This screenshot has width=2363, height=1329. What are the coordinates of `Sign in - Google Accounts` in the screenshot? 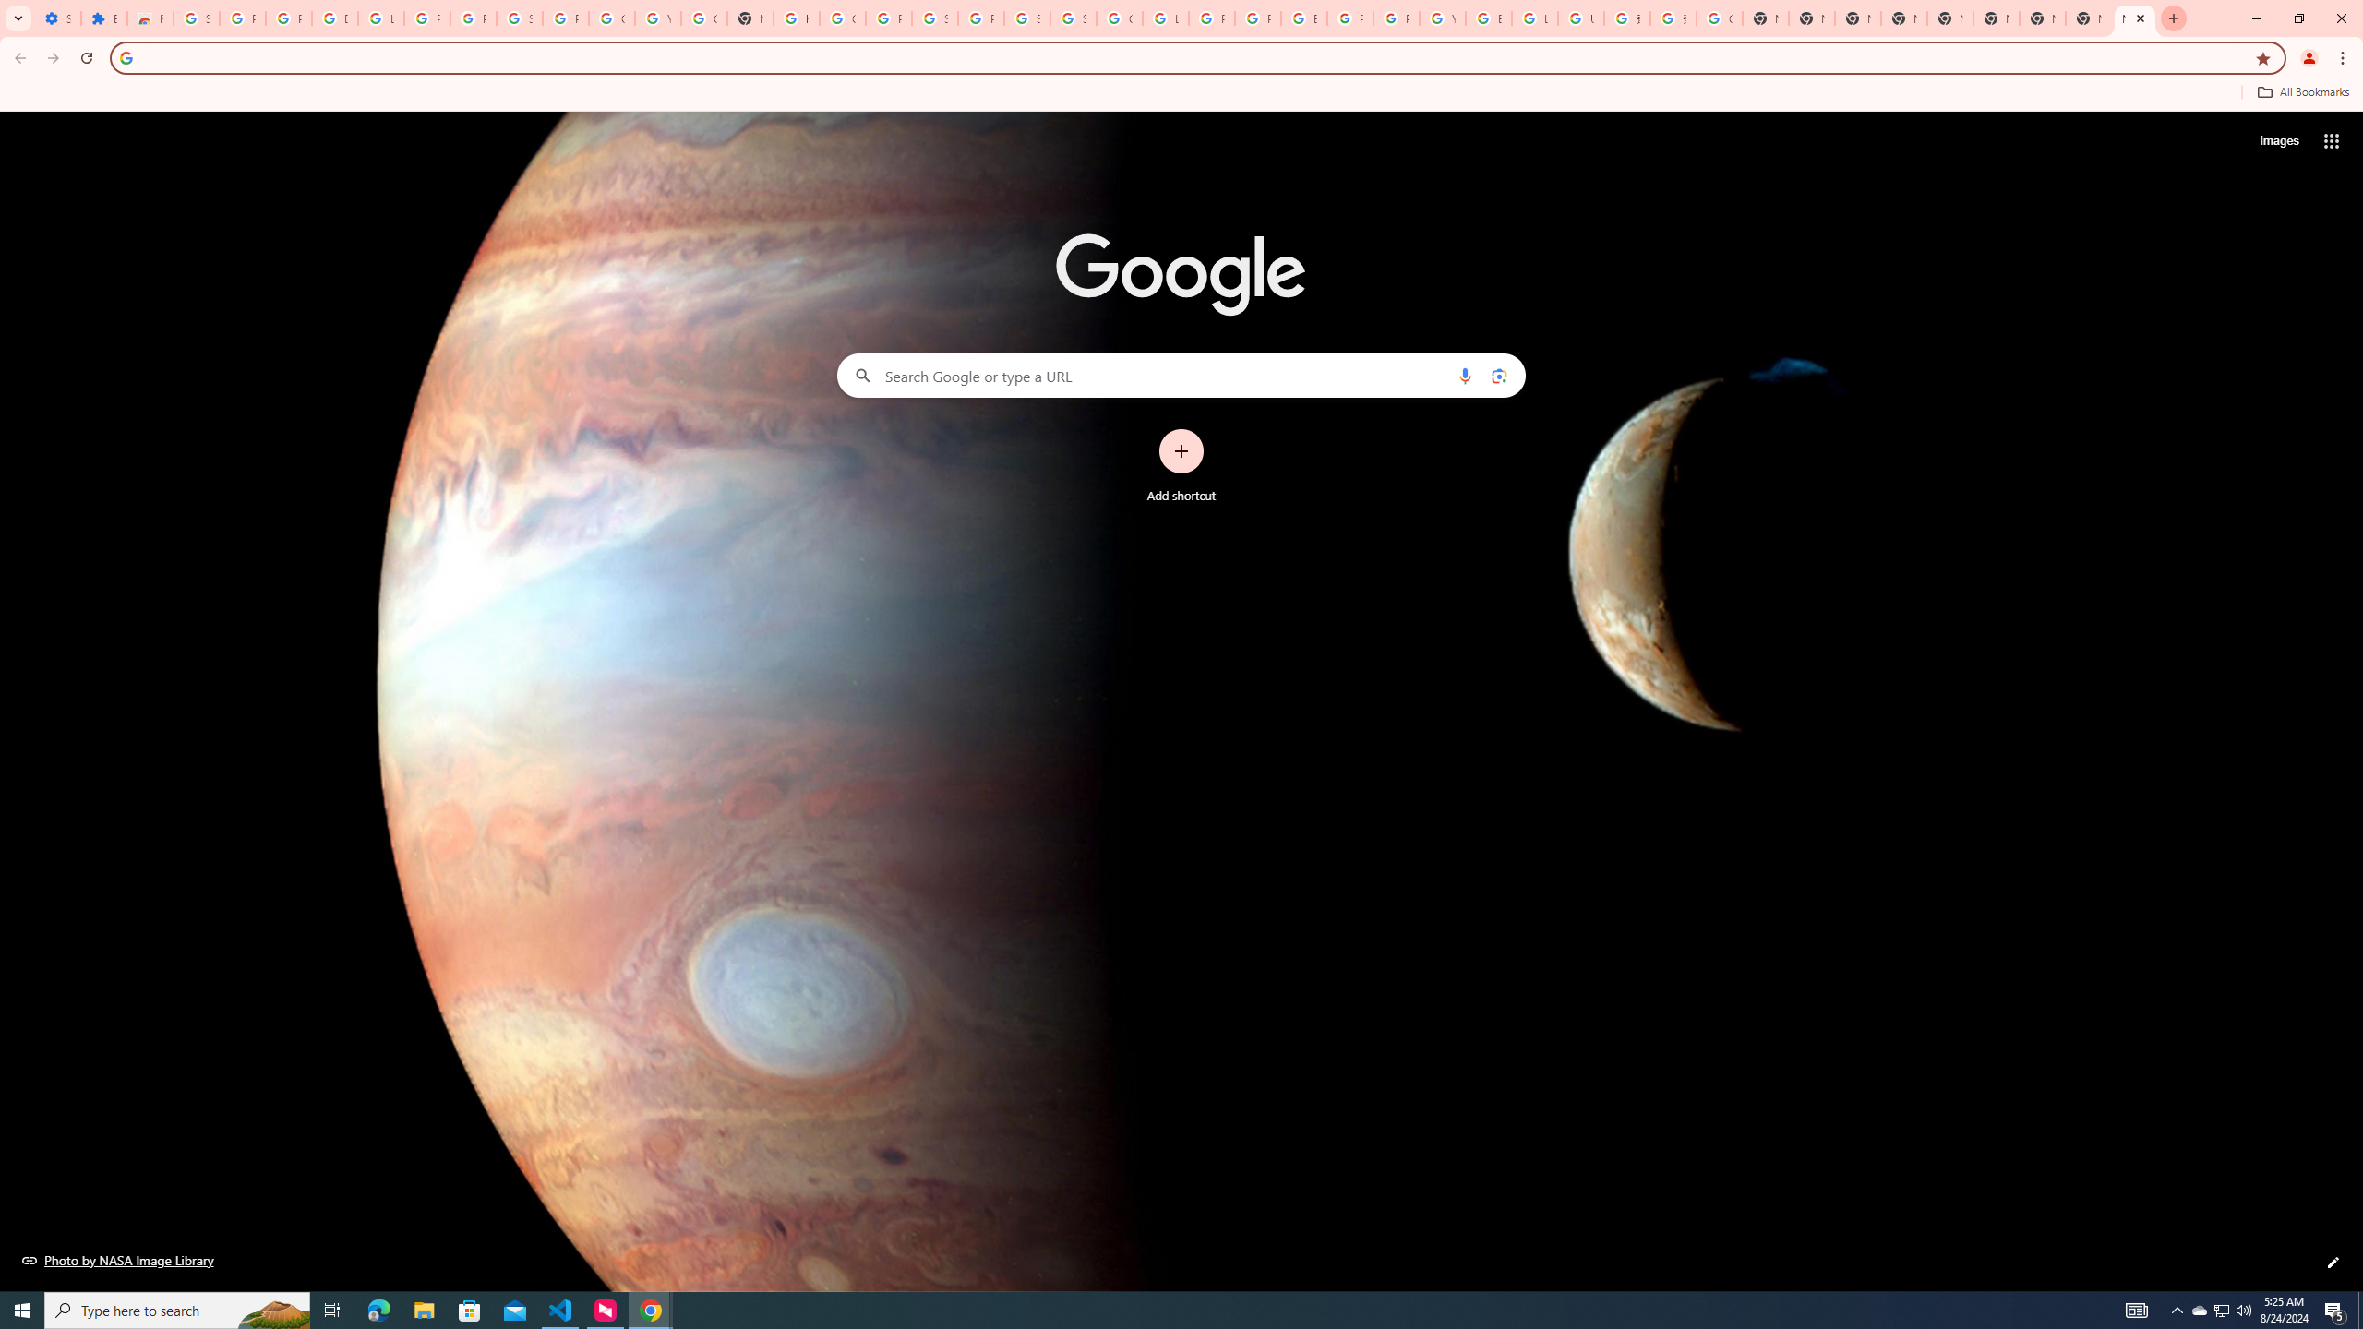 It's located at (1026, 18).